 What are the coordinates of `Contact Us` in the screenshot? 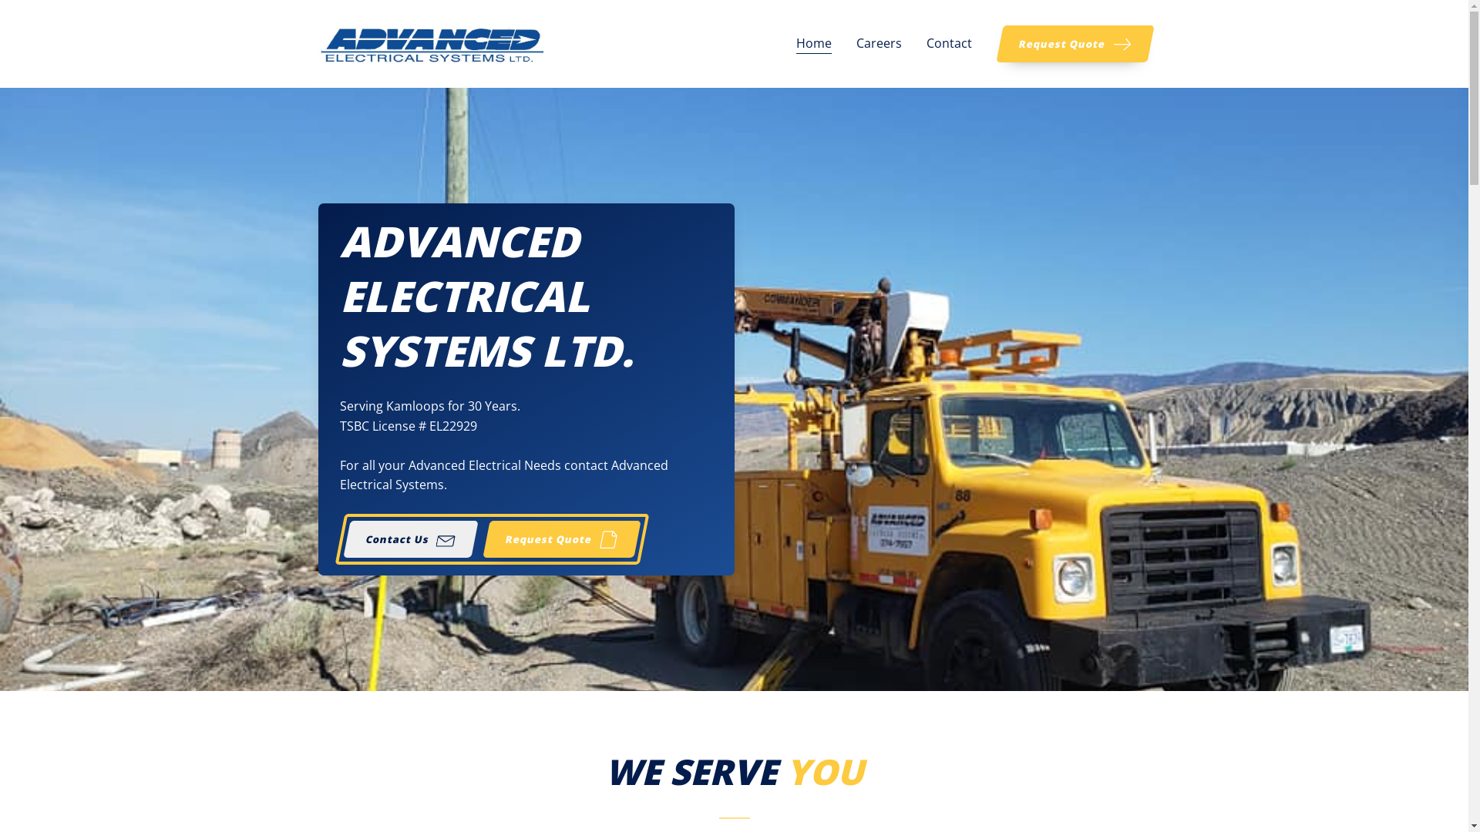 It's located at (407, 539).